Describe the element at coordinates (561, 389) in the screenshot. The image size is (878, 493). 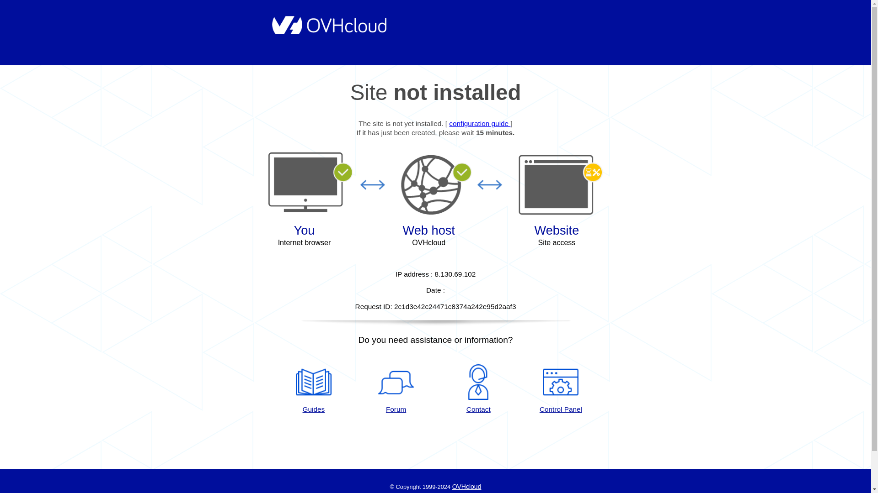
I see `Control Panel` at that location.